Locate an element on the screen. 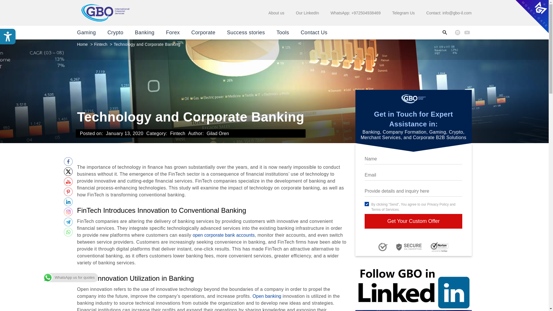 The width and height of the screenshot is (553, 311). Pinterest is located at coordinates (68, 192).